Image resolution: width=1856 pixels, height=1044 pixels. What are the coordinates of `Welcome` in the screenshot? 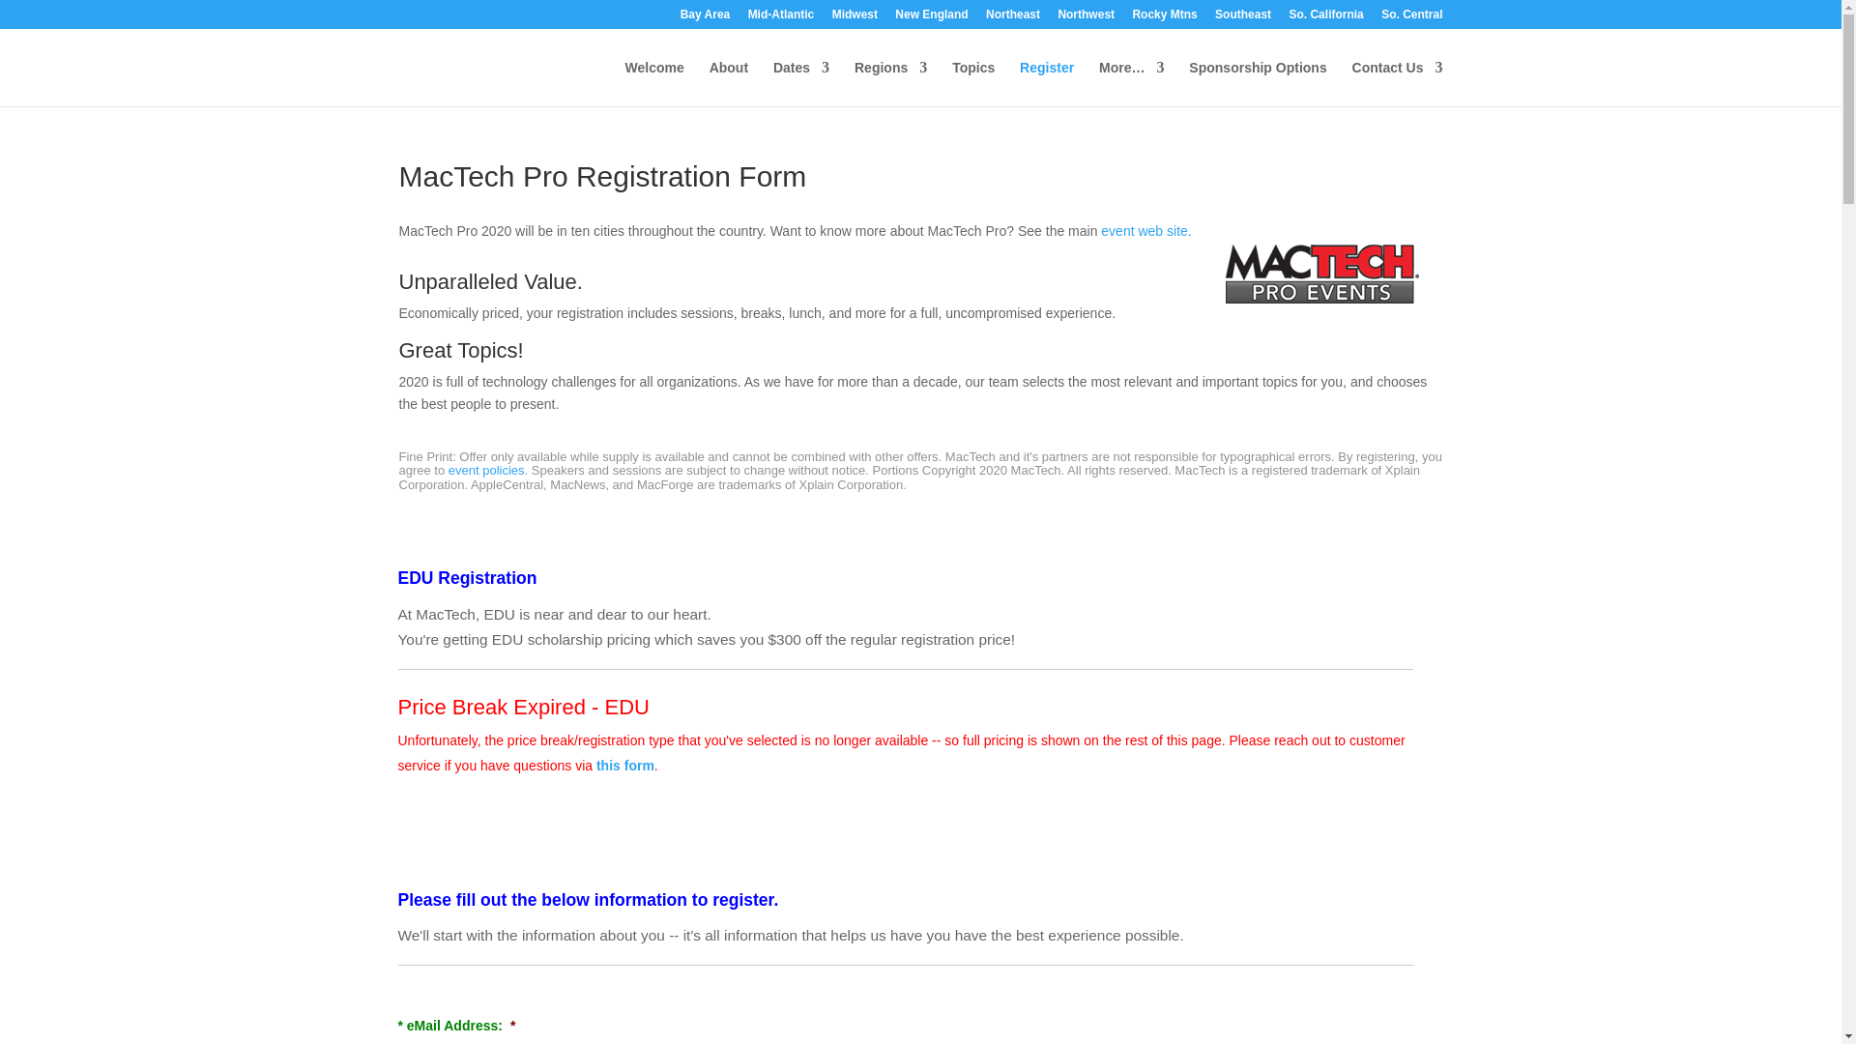 It's located at (655, 83).